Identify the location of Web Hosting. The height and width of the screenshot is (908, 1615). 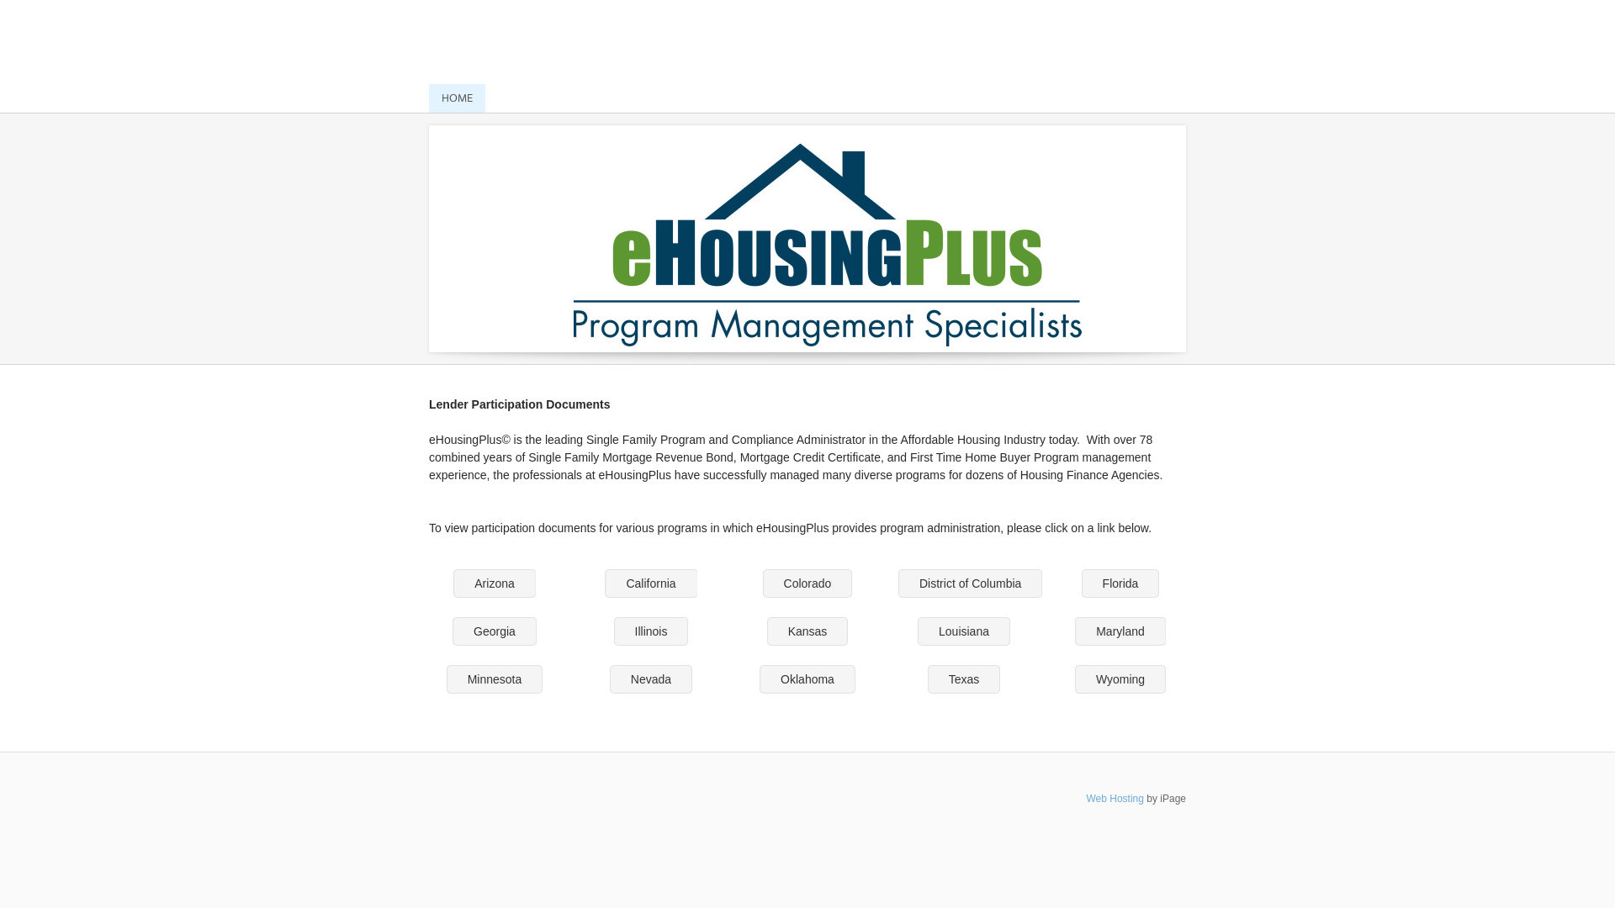
(1115, 799).